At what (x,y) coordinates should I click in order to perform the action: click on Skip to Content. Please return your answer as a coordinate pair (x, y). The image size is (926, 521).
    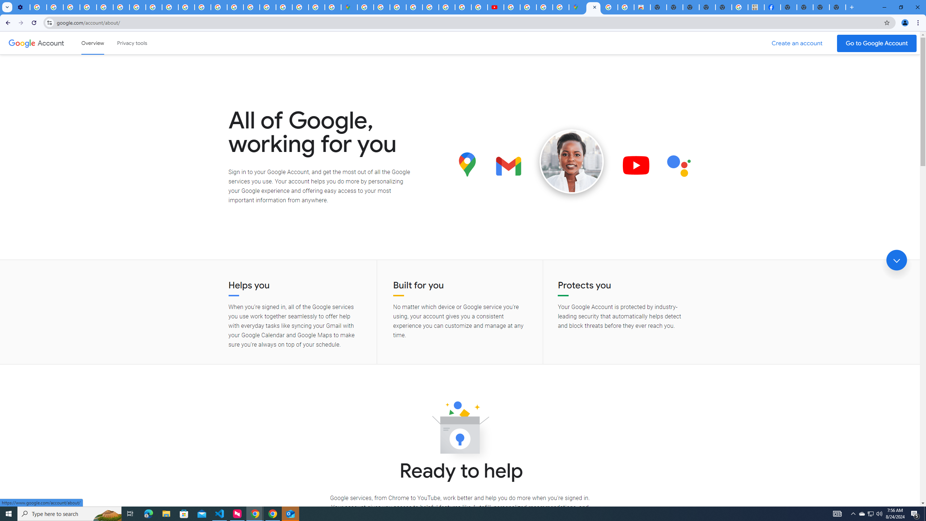
    Looking at the image, I should click on (103, 42).